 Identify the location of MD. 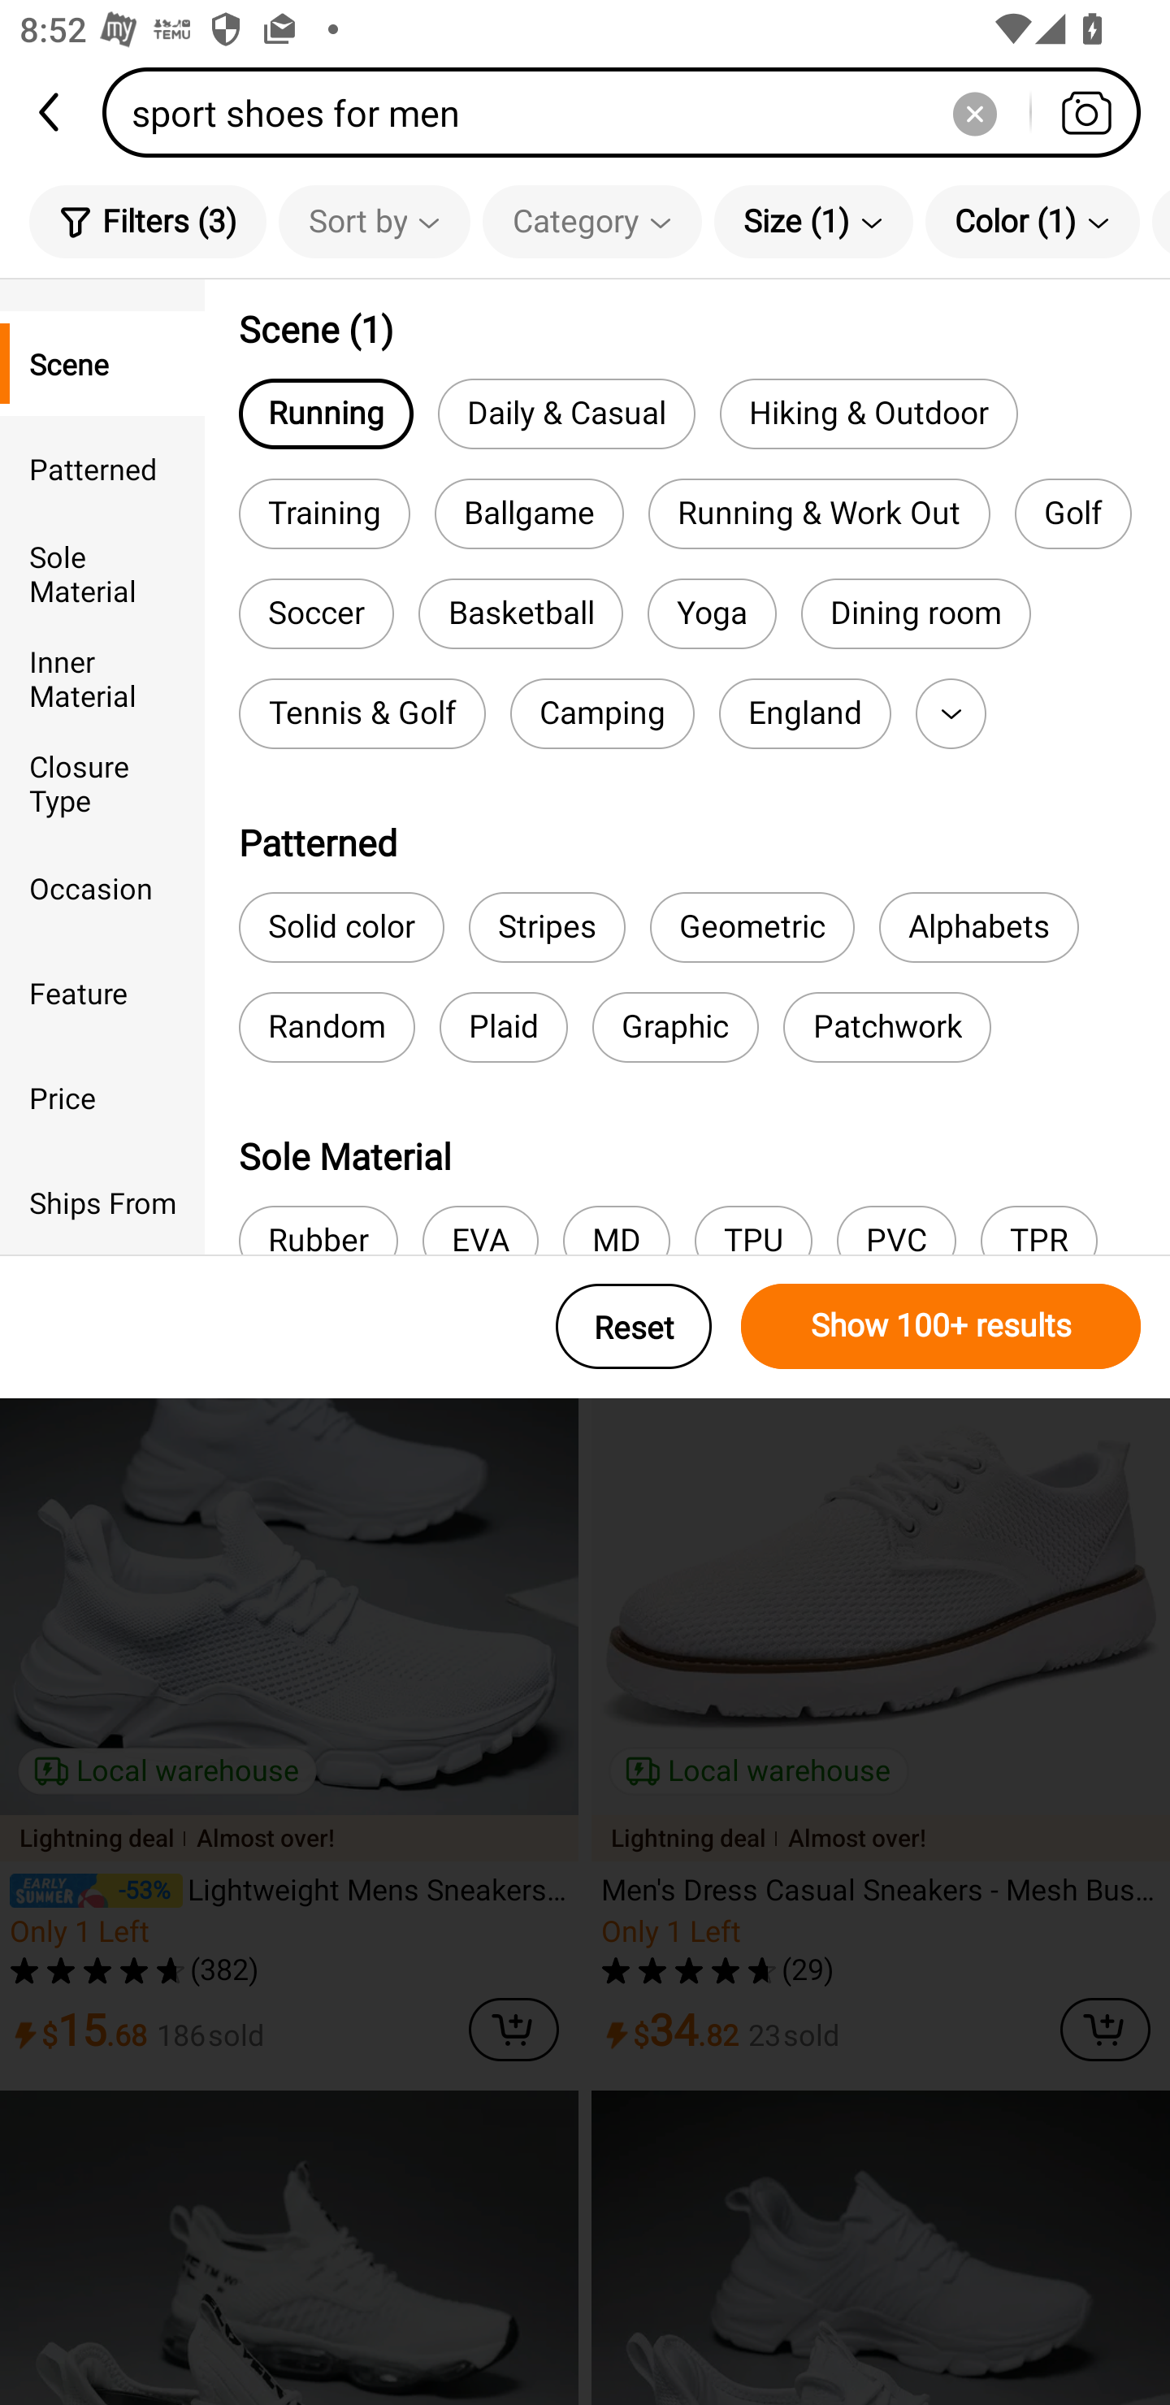
(616, 1230).